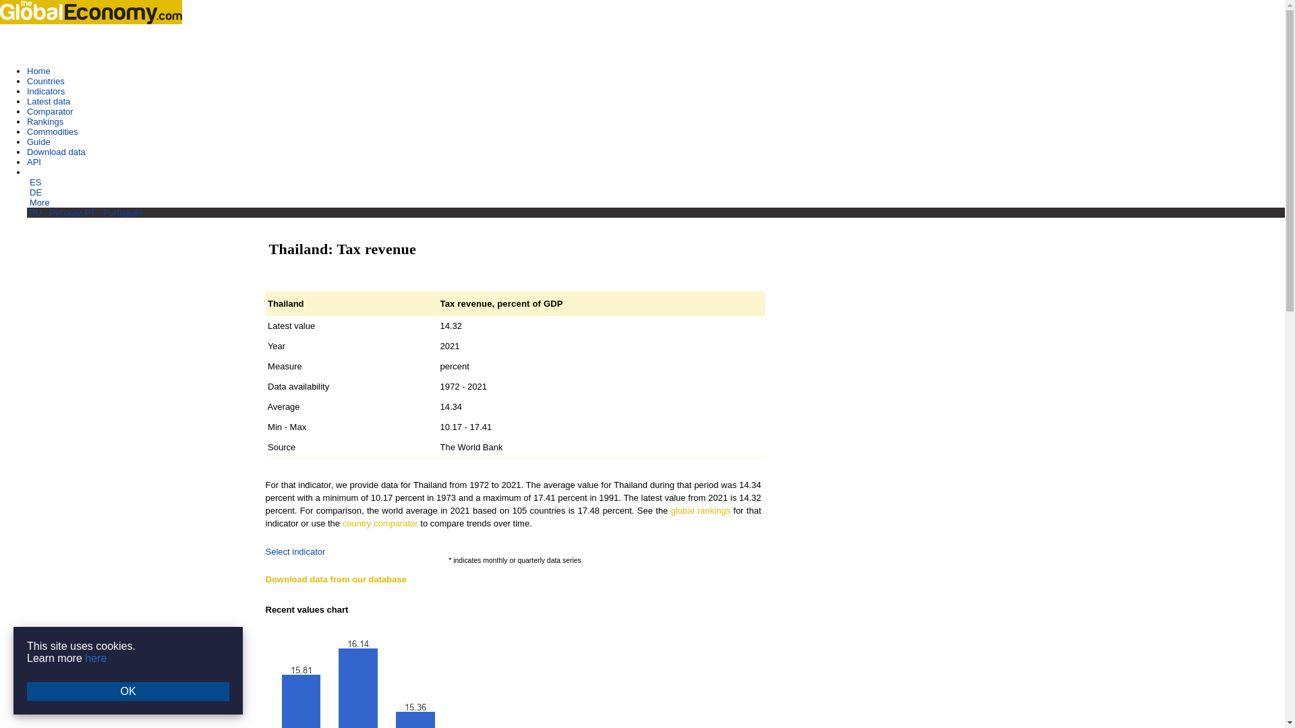  I want to click on DE, so click(35, 191).